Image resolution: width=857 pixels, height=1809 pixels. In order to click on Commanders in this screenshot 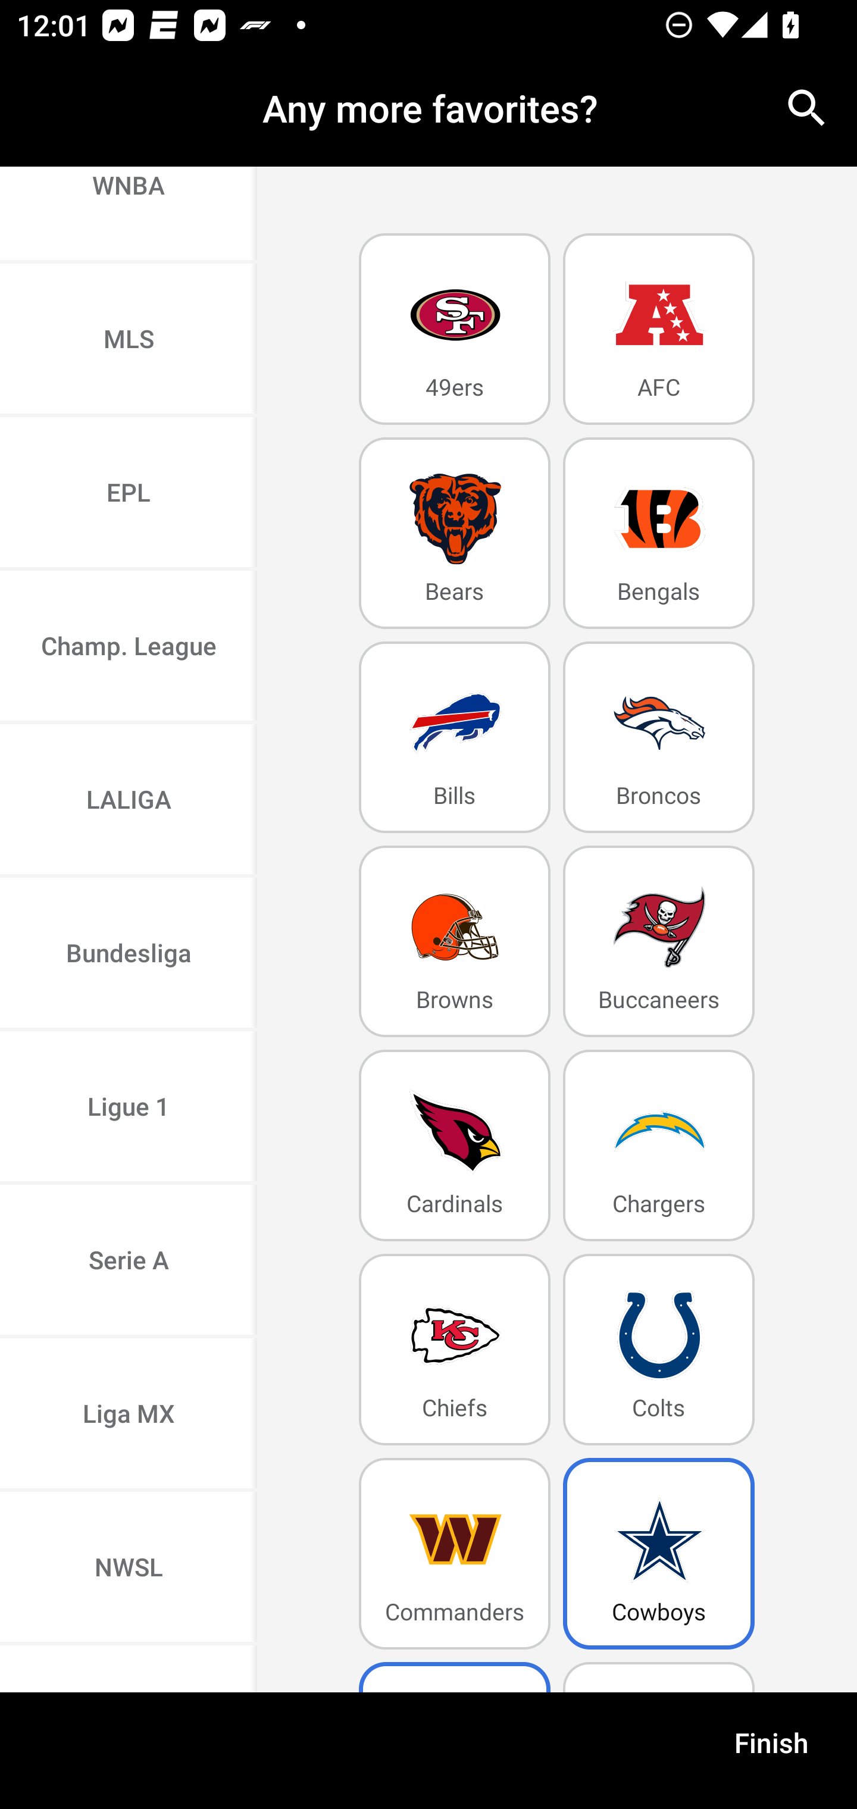, I will do `click(455, 1554)`.